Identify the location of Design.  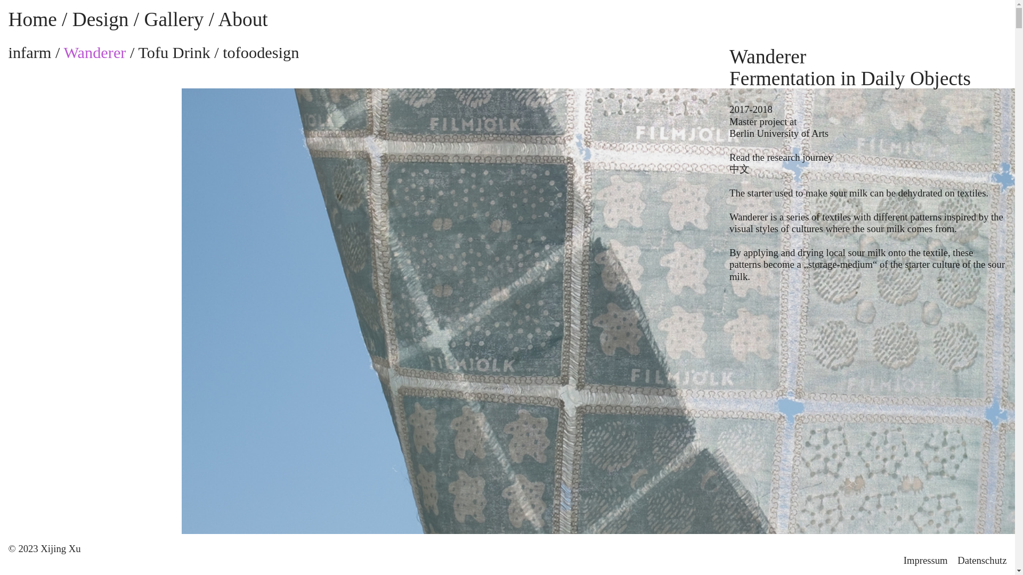
(100, 19).